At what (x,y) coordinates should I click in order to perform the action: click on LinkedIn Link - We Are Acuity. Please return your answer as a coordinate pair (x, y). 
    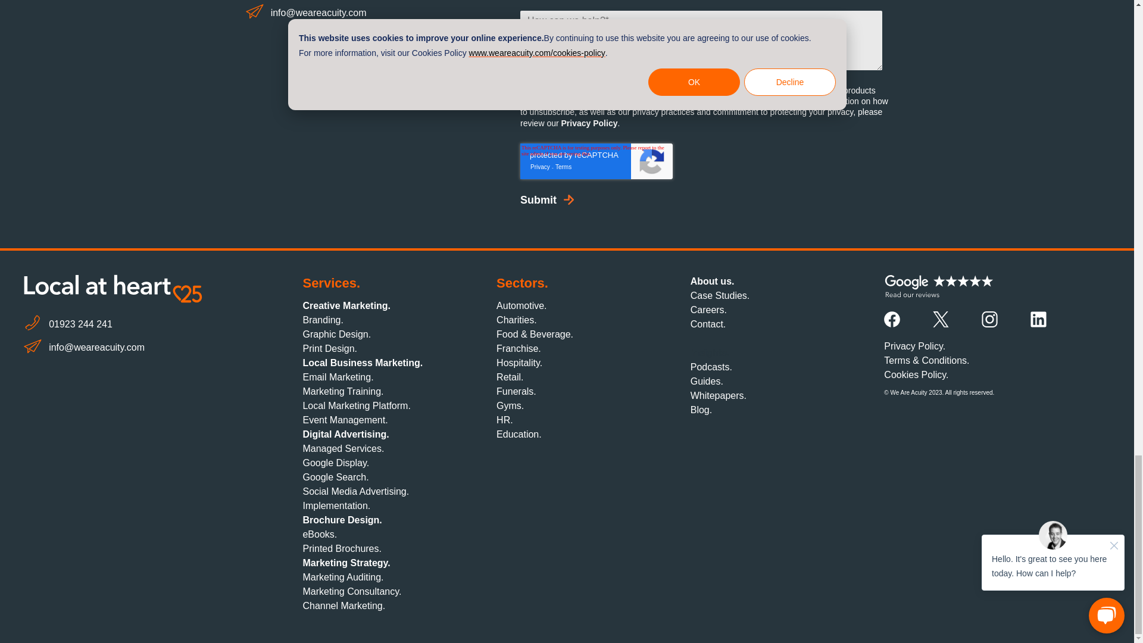
    Looking at the image, I should click on (1038, 319).